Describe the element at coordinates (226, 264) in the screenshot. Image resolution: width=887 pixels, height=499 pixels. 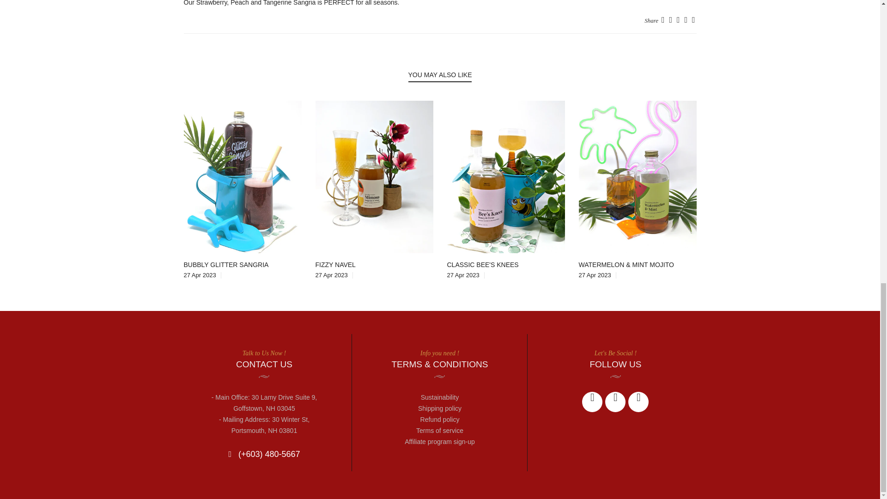
I see `BUBBLY GLITTER SANGRIA` at that location.